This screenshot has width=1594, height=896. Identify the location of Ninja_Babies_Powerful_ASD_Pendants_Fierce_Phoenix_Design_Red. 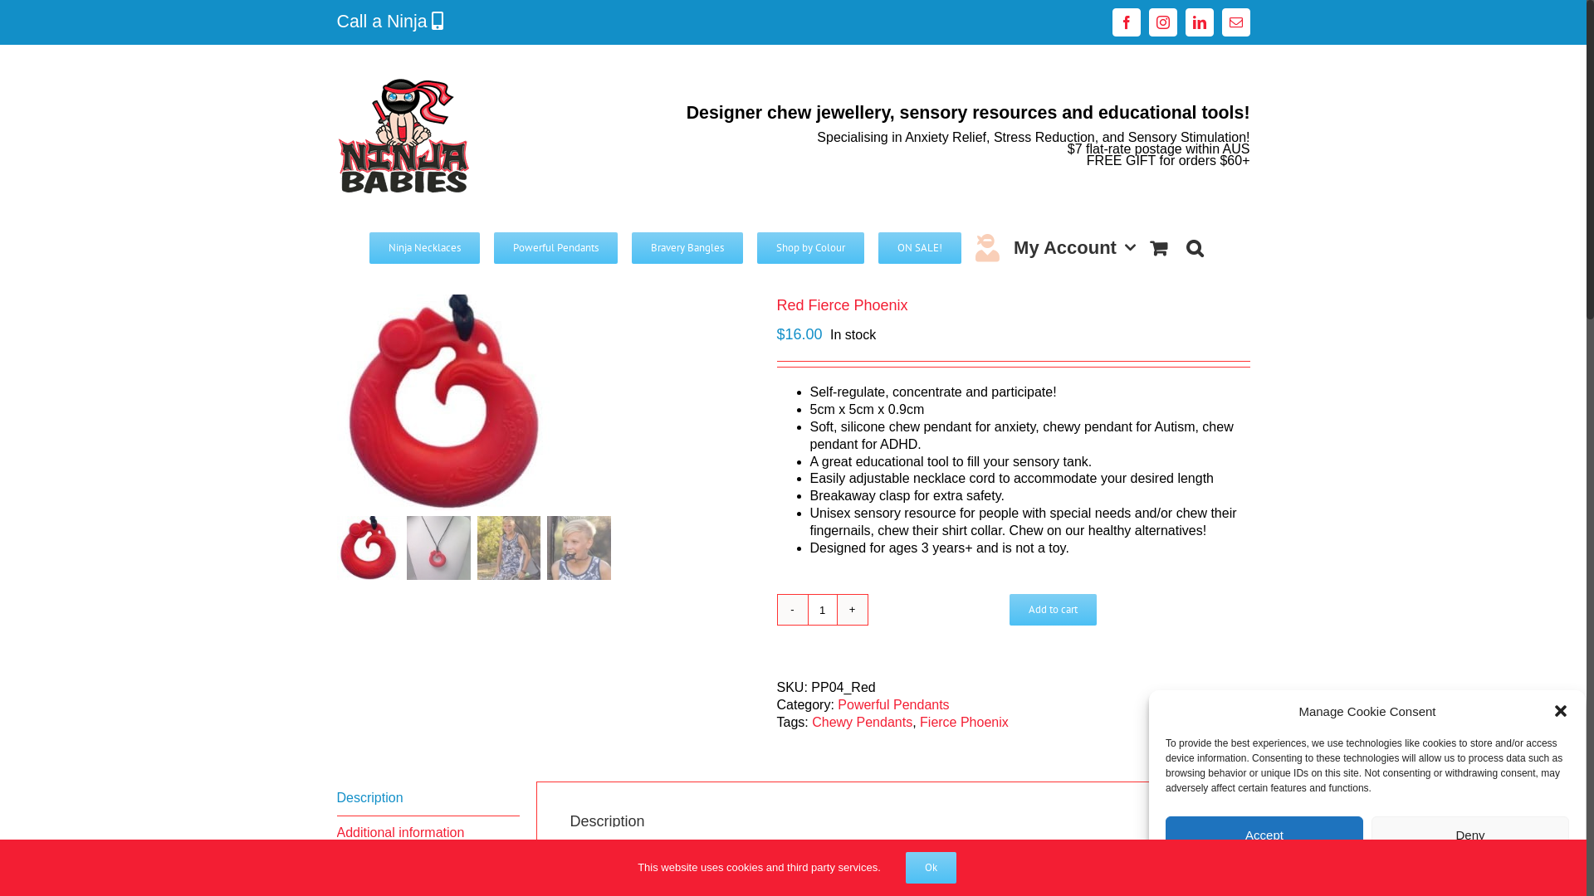
(445, 402).